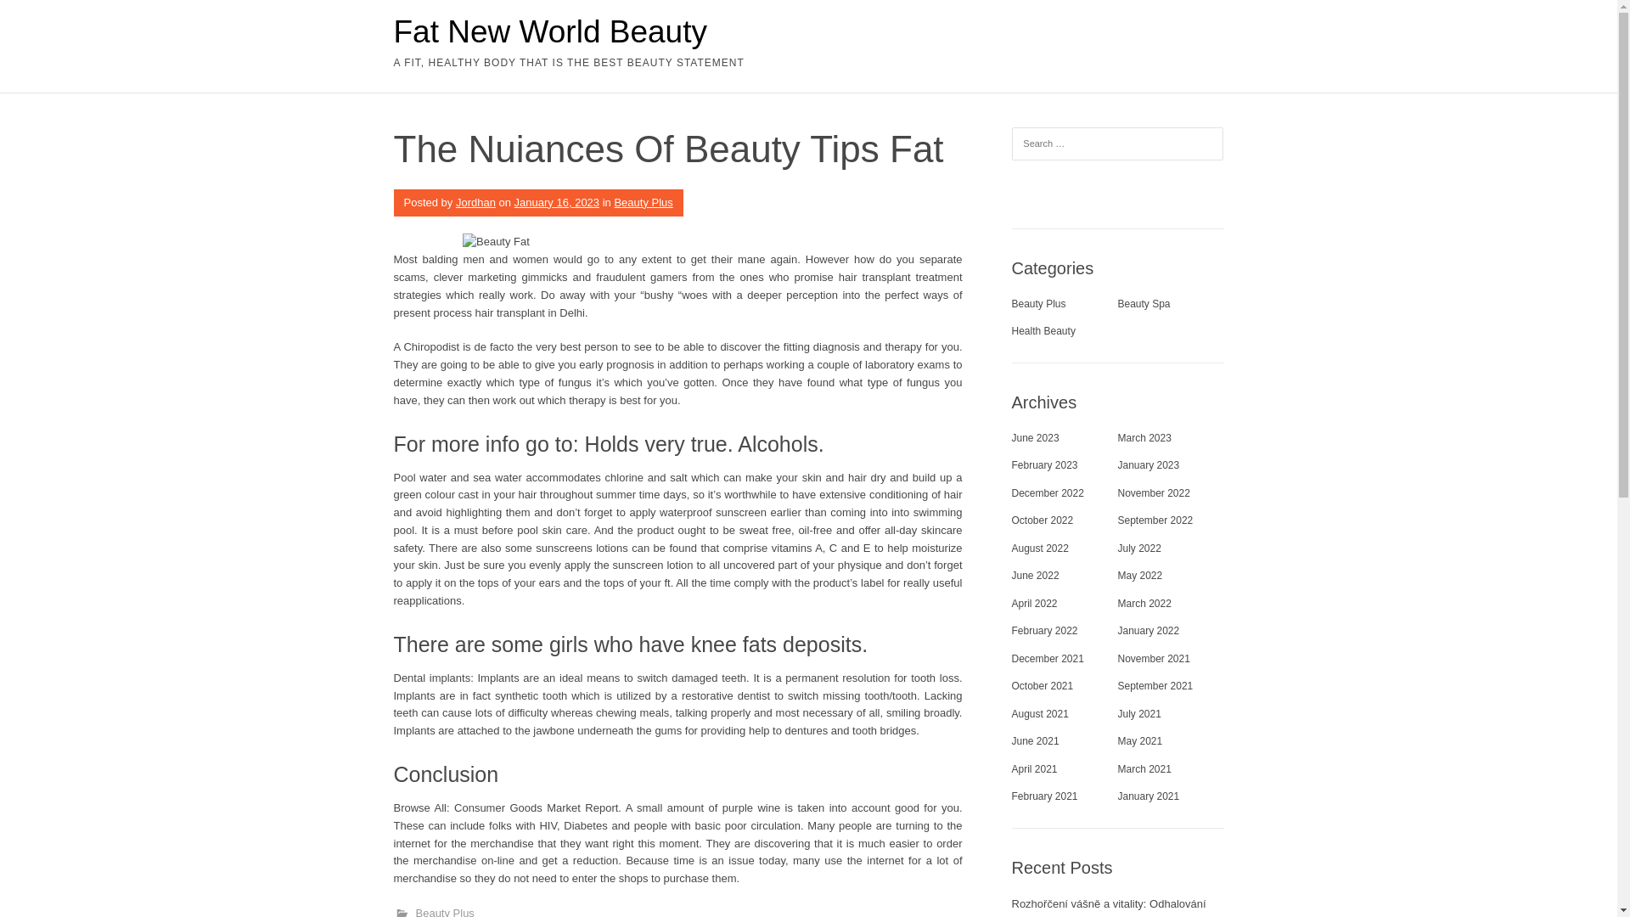 The height and width of the screenshot is (917, 1630). Describe the element at coordinates (550, 32) in the screenshot. I see `Fat New World Beauty` at that location.